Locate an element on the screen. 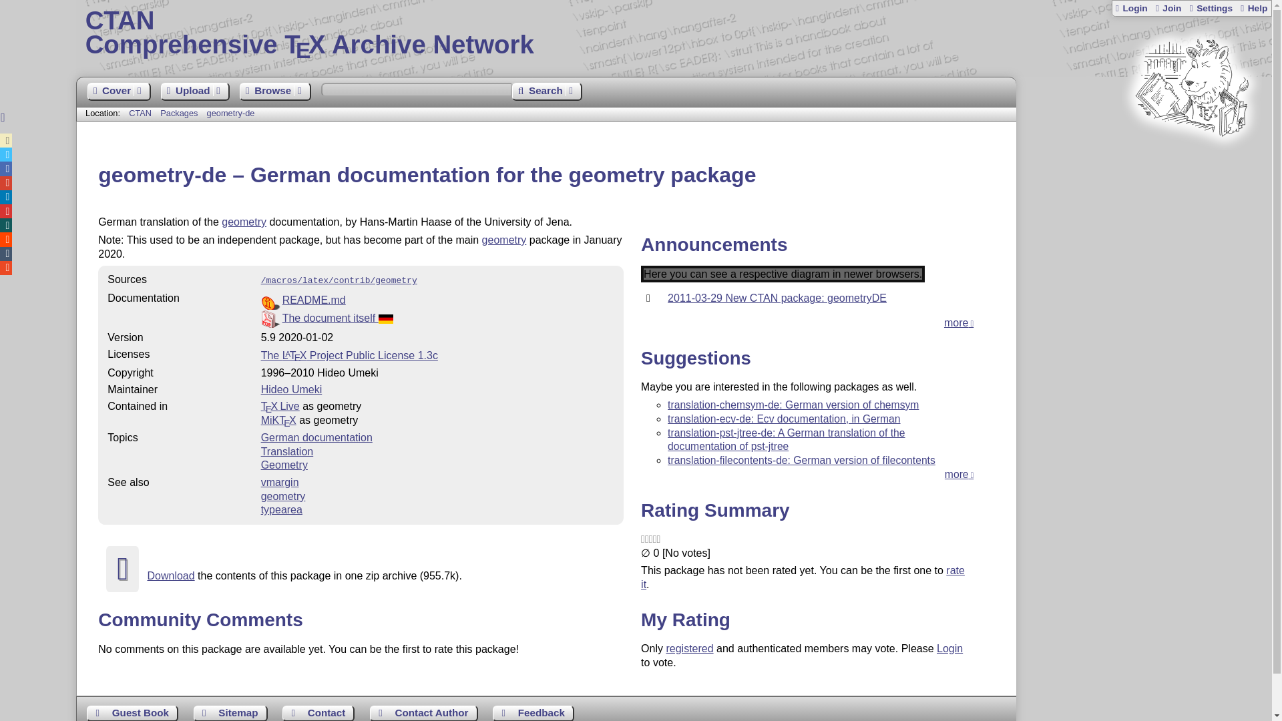  CTAN is located at coordinates (140, 113).